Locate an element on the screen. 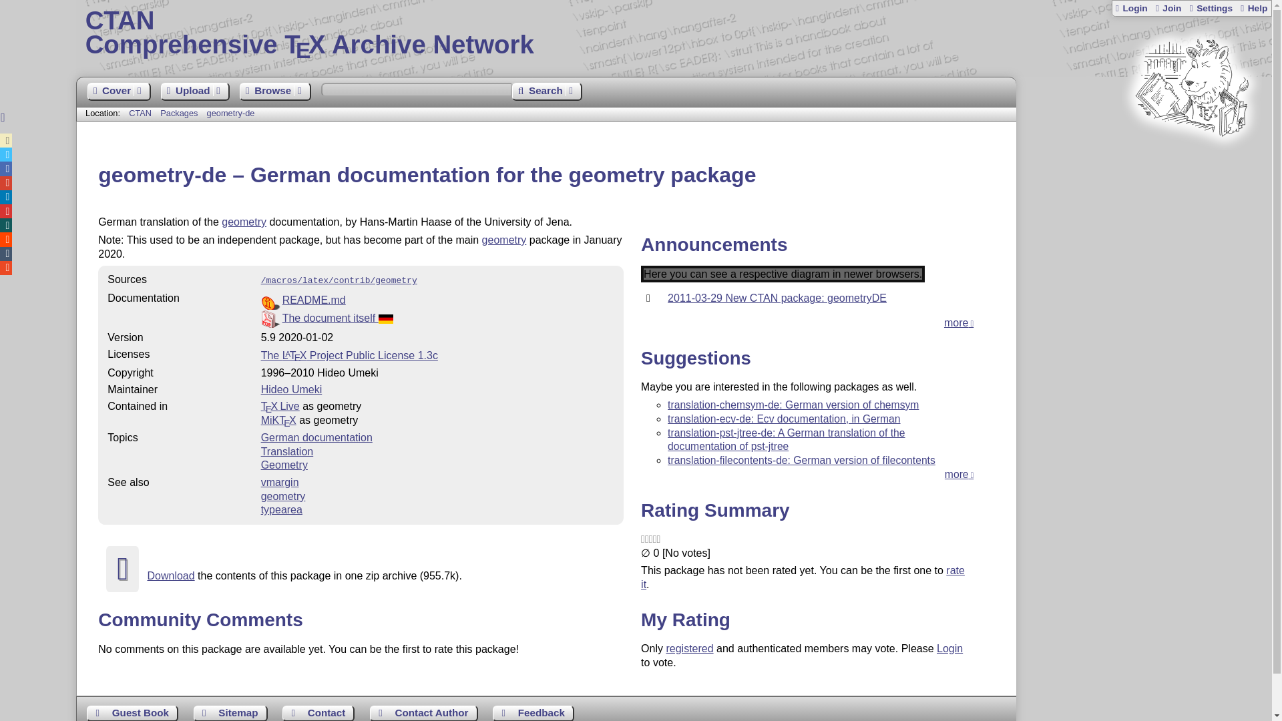  CTAN is located at coordinates (140, 113).